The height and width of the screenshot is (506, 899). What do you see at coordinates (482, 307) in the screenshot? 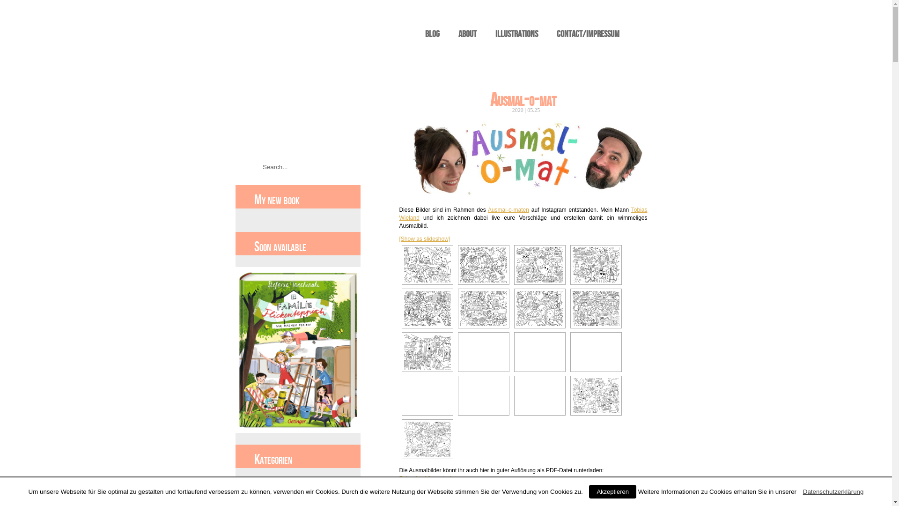
I see ` ` at bounding box center [482, 307].